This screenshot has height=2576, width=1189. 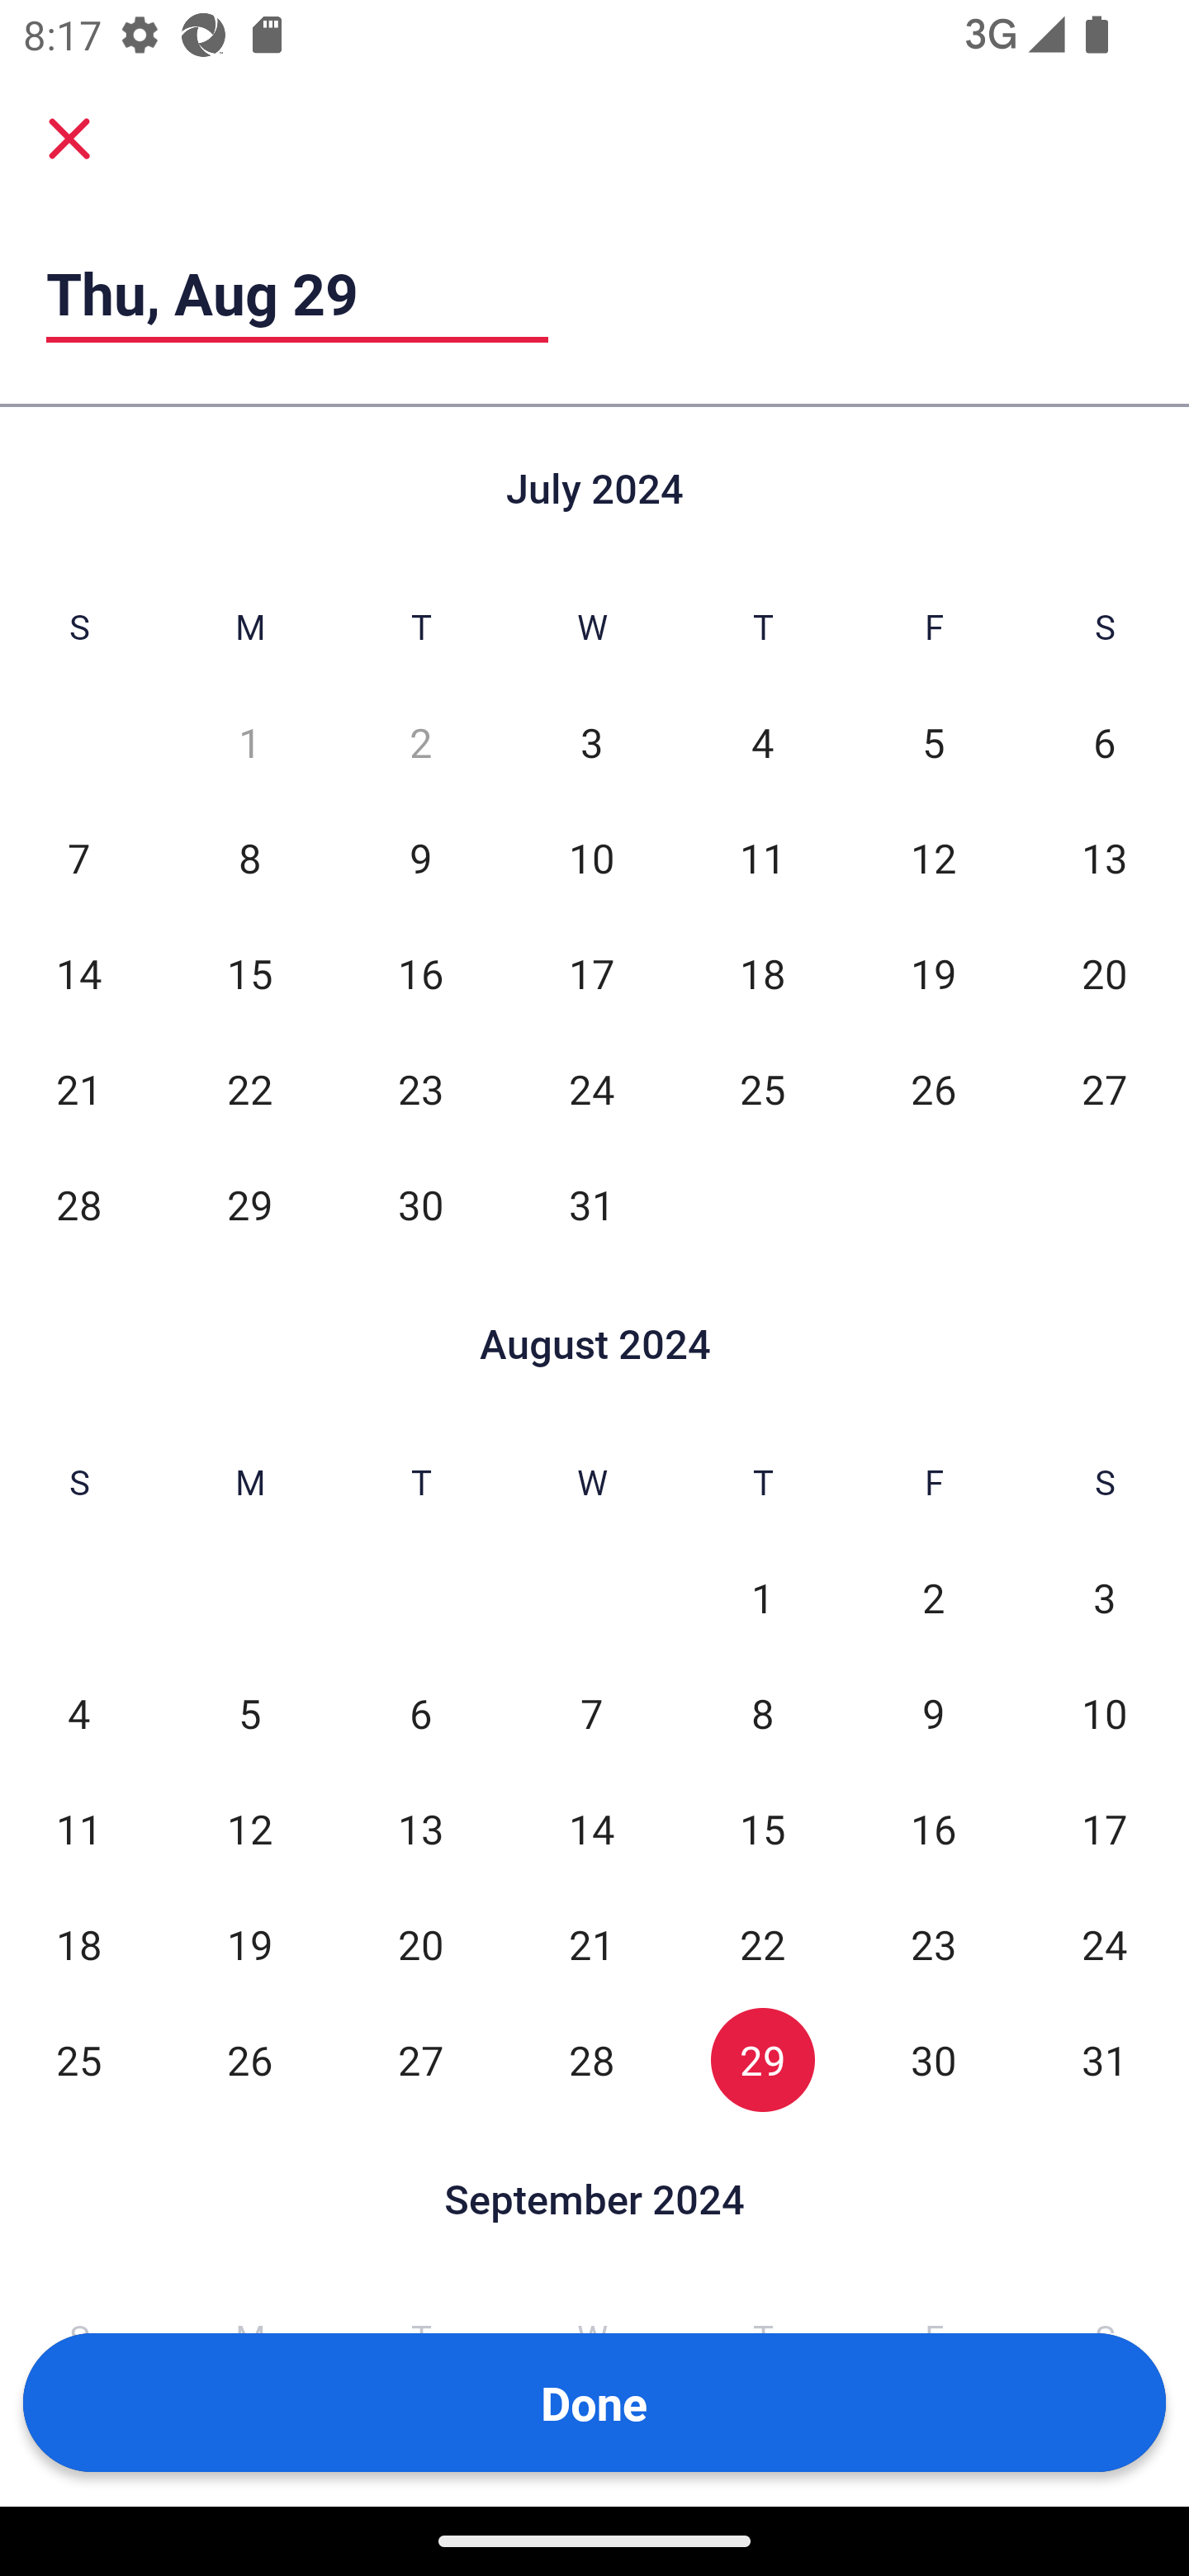 I want to click on 31 Wed, Jul 31, Not Selected, so click(x=591, y=1204).